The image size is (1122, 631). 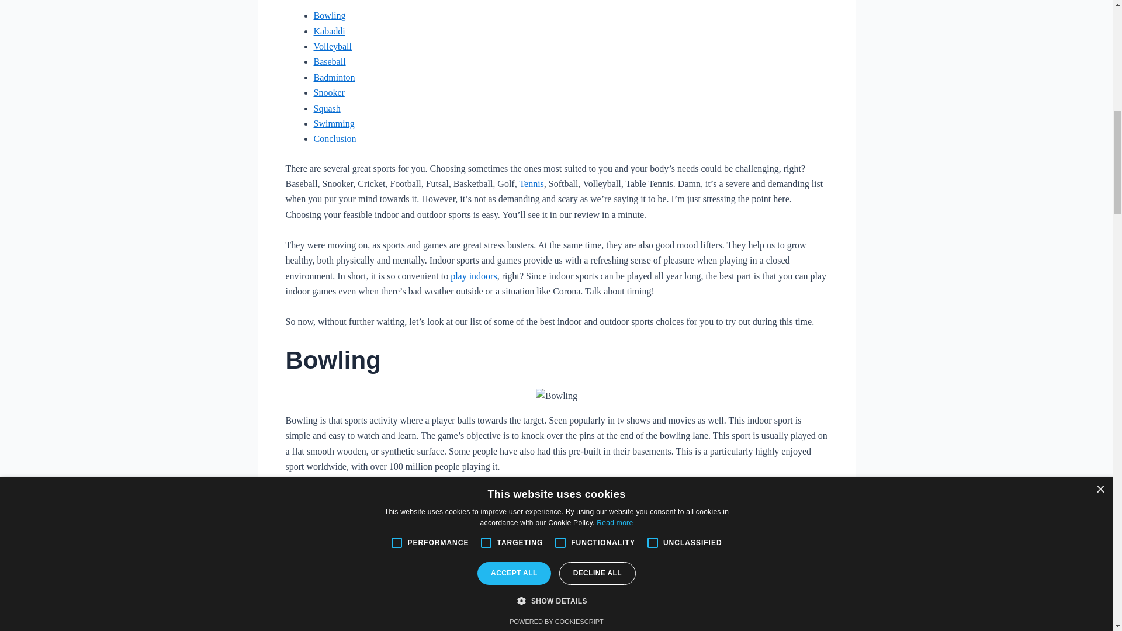 What do you see at coordinates (333, 77) in the screenshot?
I see `Badminton` at bounding box center [333, 77].